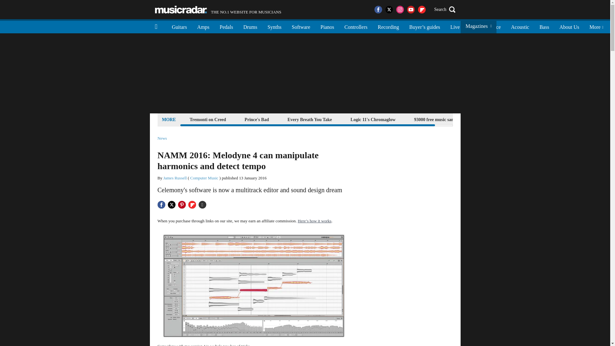 This screenshot has width=615, height=346. Describe the element at coordinates (544, 26) in the screenshot. I see `Bass` at that location.